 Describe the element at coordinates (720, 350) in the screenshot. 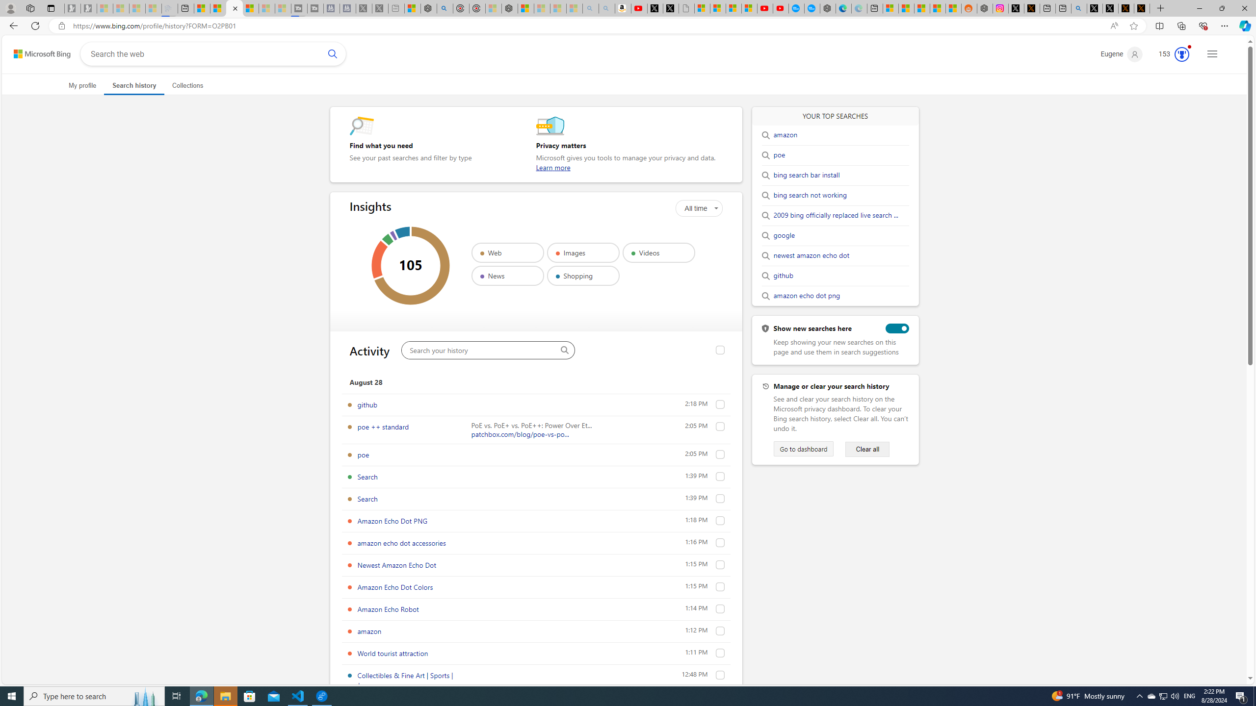

I see `Select all searches in this page` at that location.